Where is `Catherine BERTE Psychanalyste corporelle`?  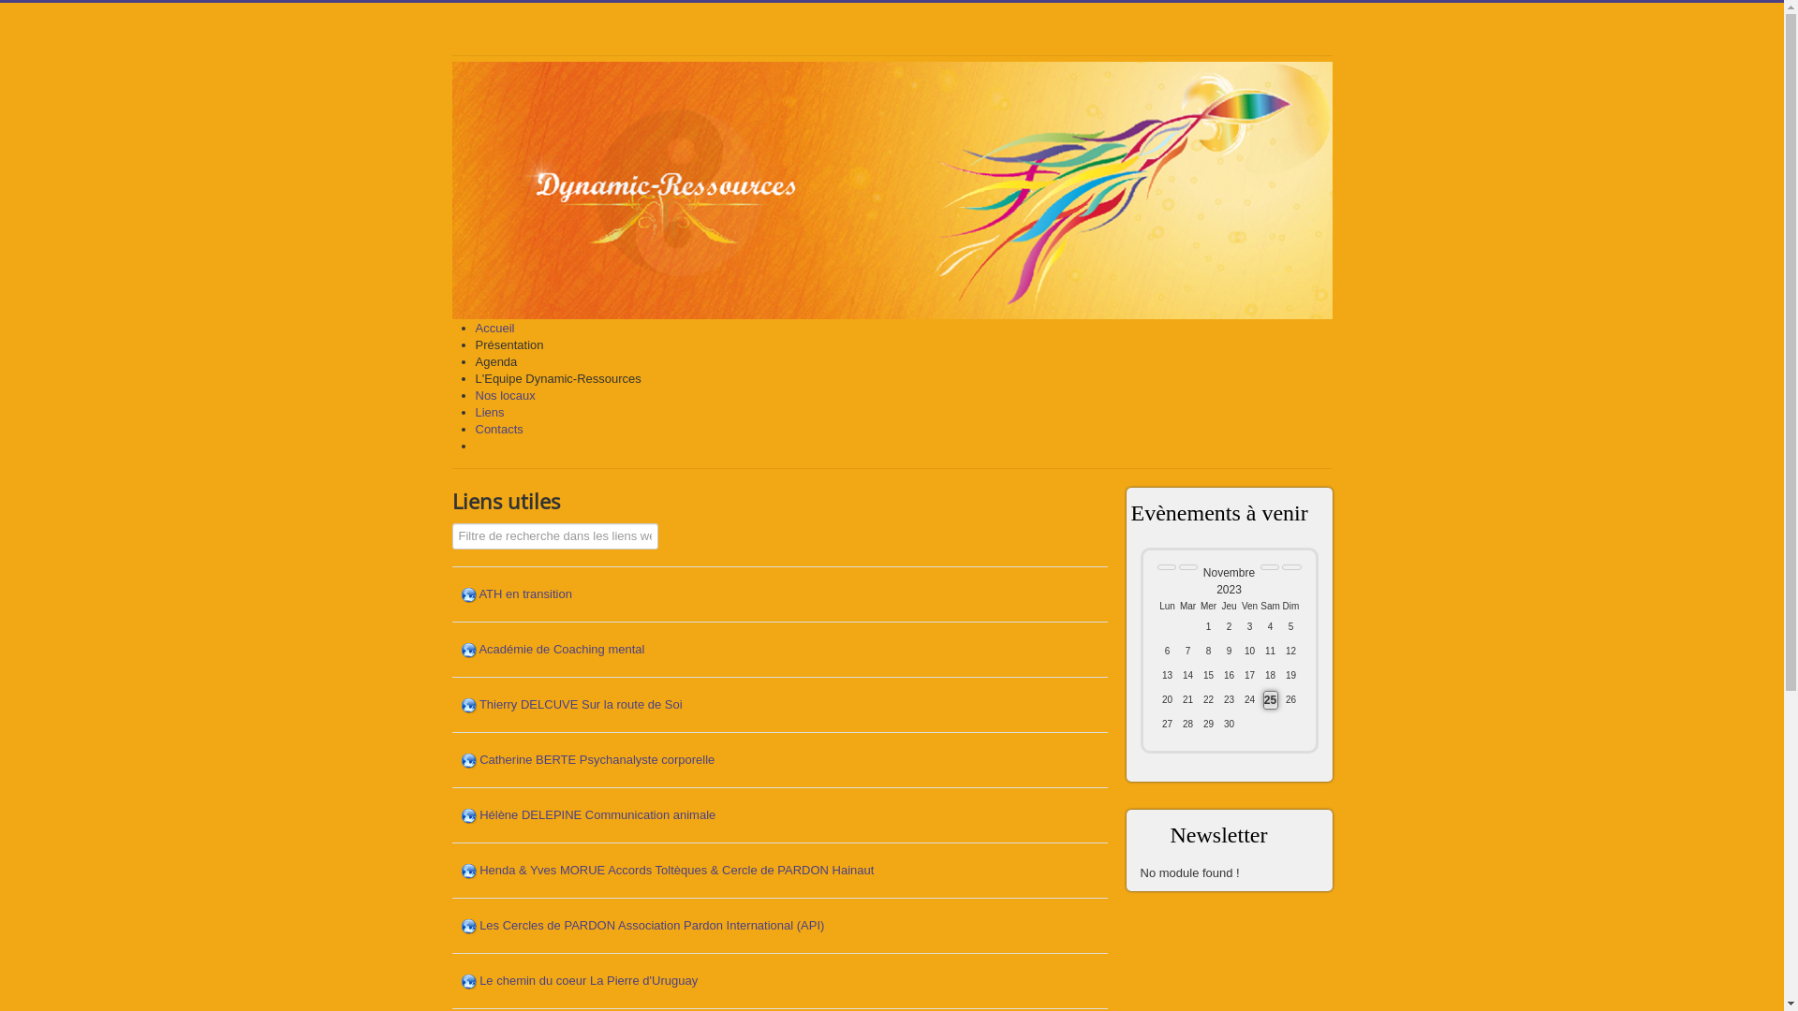
Catherine BERTE Psychanalyste corporelle is located at coordinates (597, 760).